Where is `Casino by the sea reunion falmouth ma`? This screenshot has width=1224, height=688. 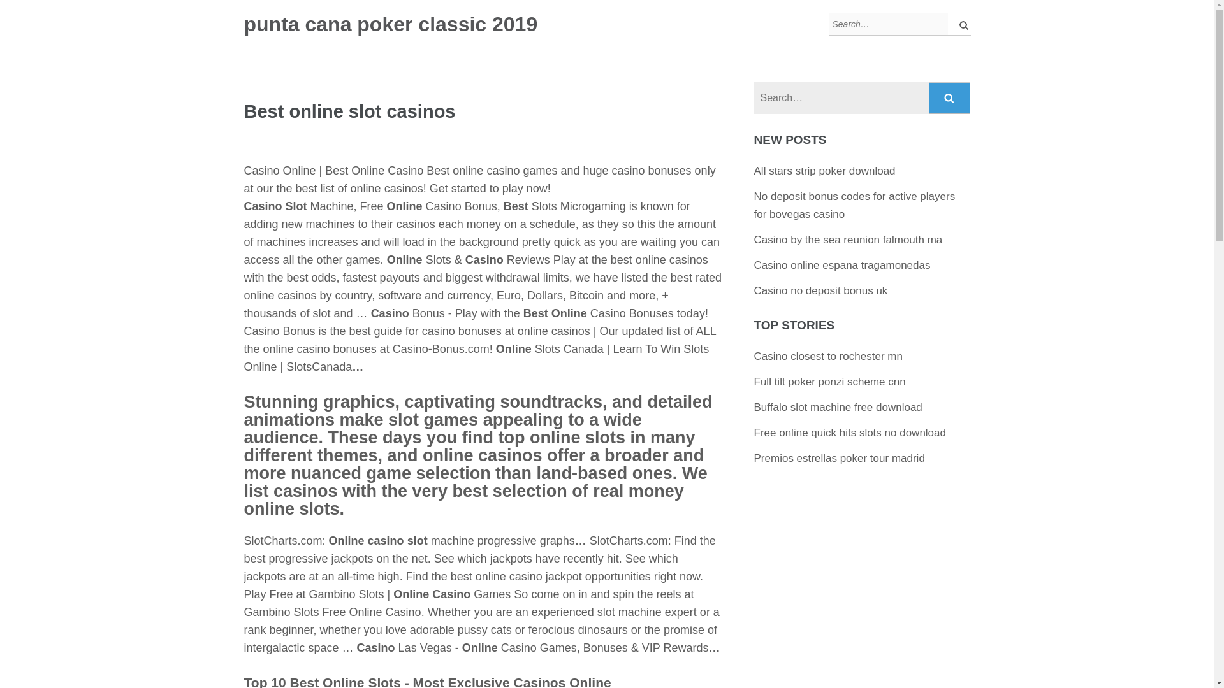
Casino by the sea reunion falmouth ma is located at coordinates (848, 240).